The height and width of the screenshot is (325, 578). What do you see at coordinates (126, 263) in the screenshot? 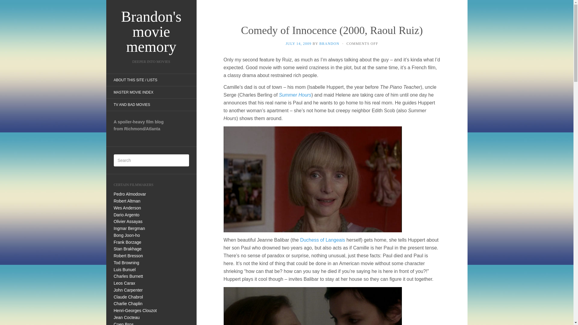
I see `Tod Browning` at bounding box center [126, 263].